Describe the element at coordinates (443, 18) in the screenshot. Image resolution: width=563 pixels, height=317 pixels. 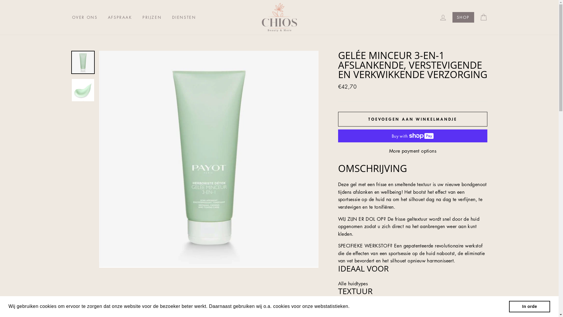
I see `LOG IN` at that location.